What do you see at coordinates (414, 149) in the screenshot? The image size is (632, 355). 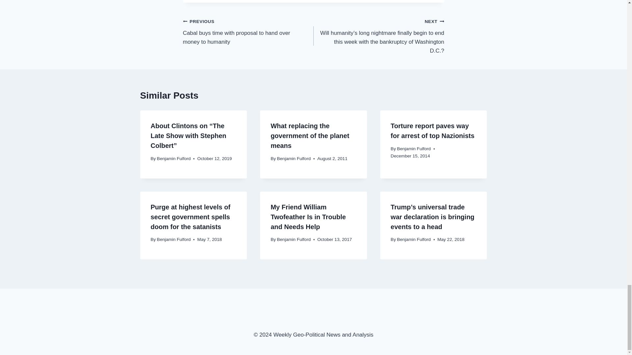 I see `Benjamin Fulford` at bounding box center [414, 149].